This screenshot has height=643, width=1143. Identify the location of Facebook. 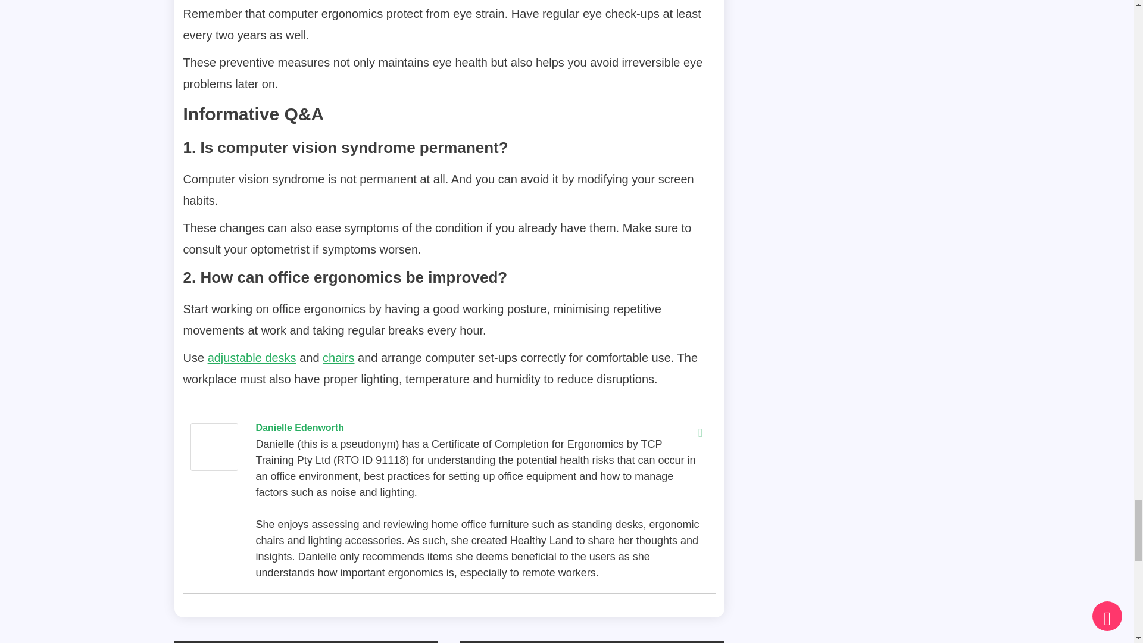
(700, 432).